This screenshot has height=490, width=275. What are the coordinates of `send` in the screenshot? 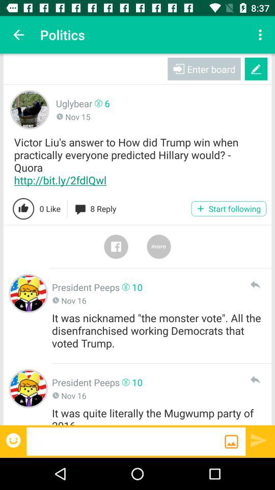 It's located at (259, 440).